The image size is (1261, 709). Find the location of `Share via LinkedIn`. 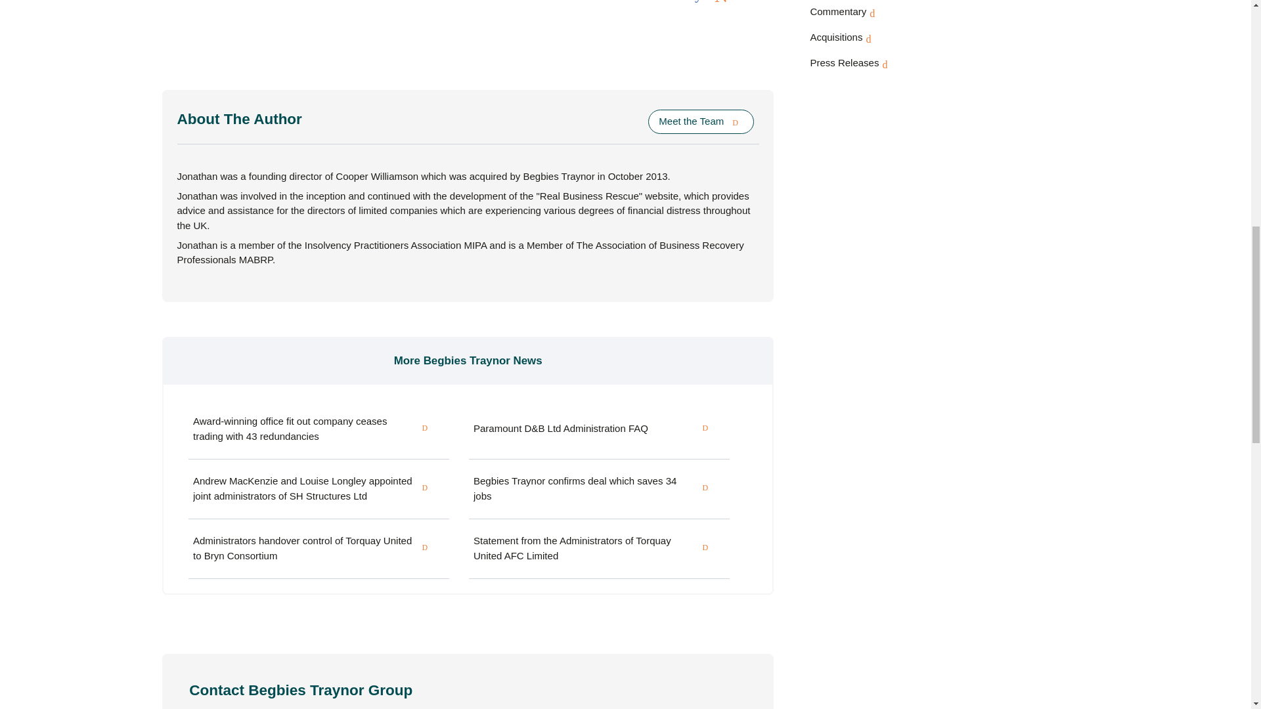

Share via LinkedIn is located at coordinates (742, 4).